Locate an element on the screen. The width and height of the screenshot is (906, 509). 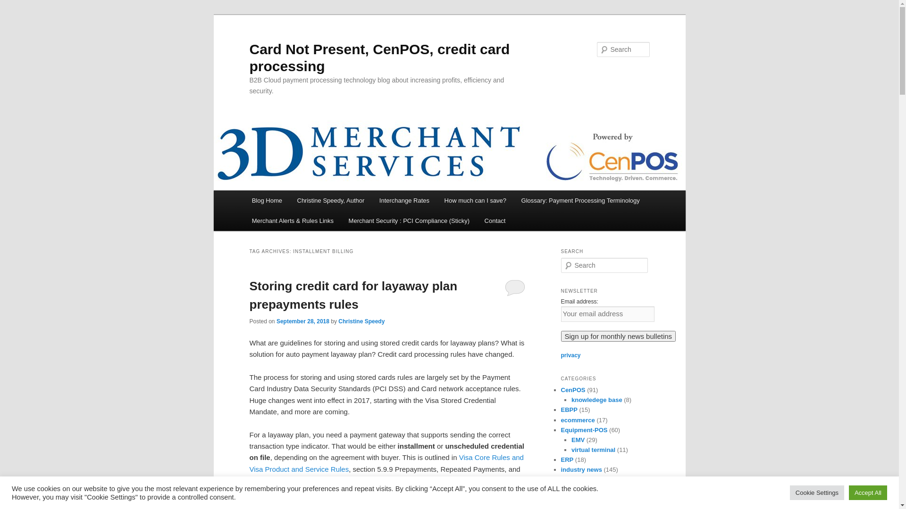
Storing credit card for layaway plan prepayments rules is located at coordinates (353, 295).